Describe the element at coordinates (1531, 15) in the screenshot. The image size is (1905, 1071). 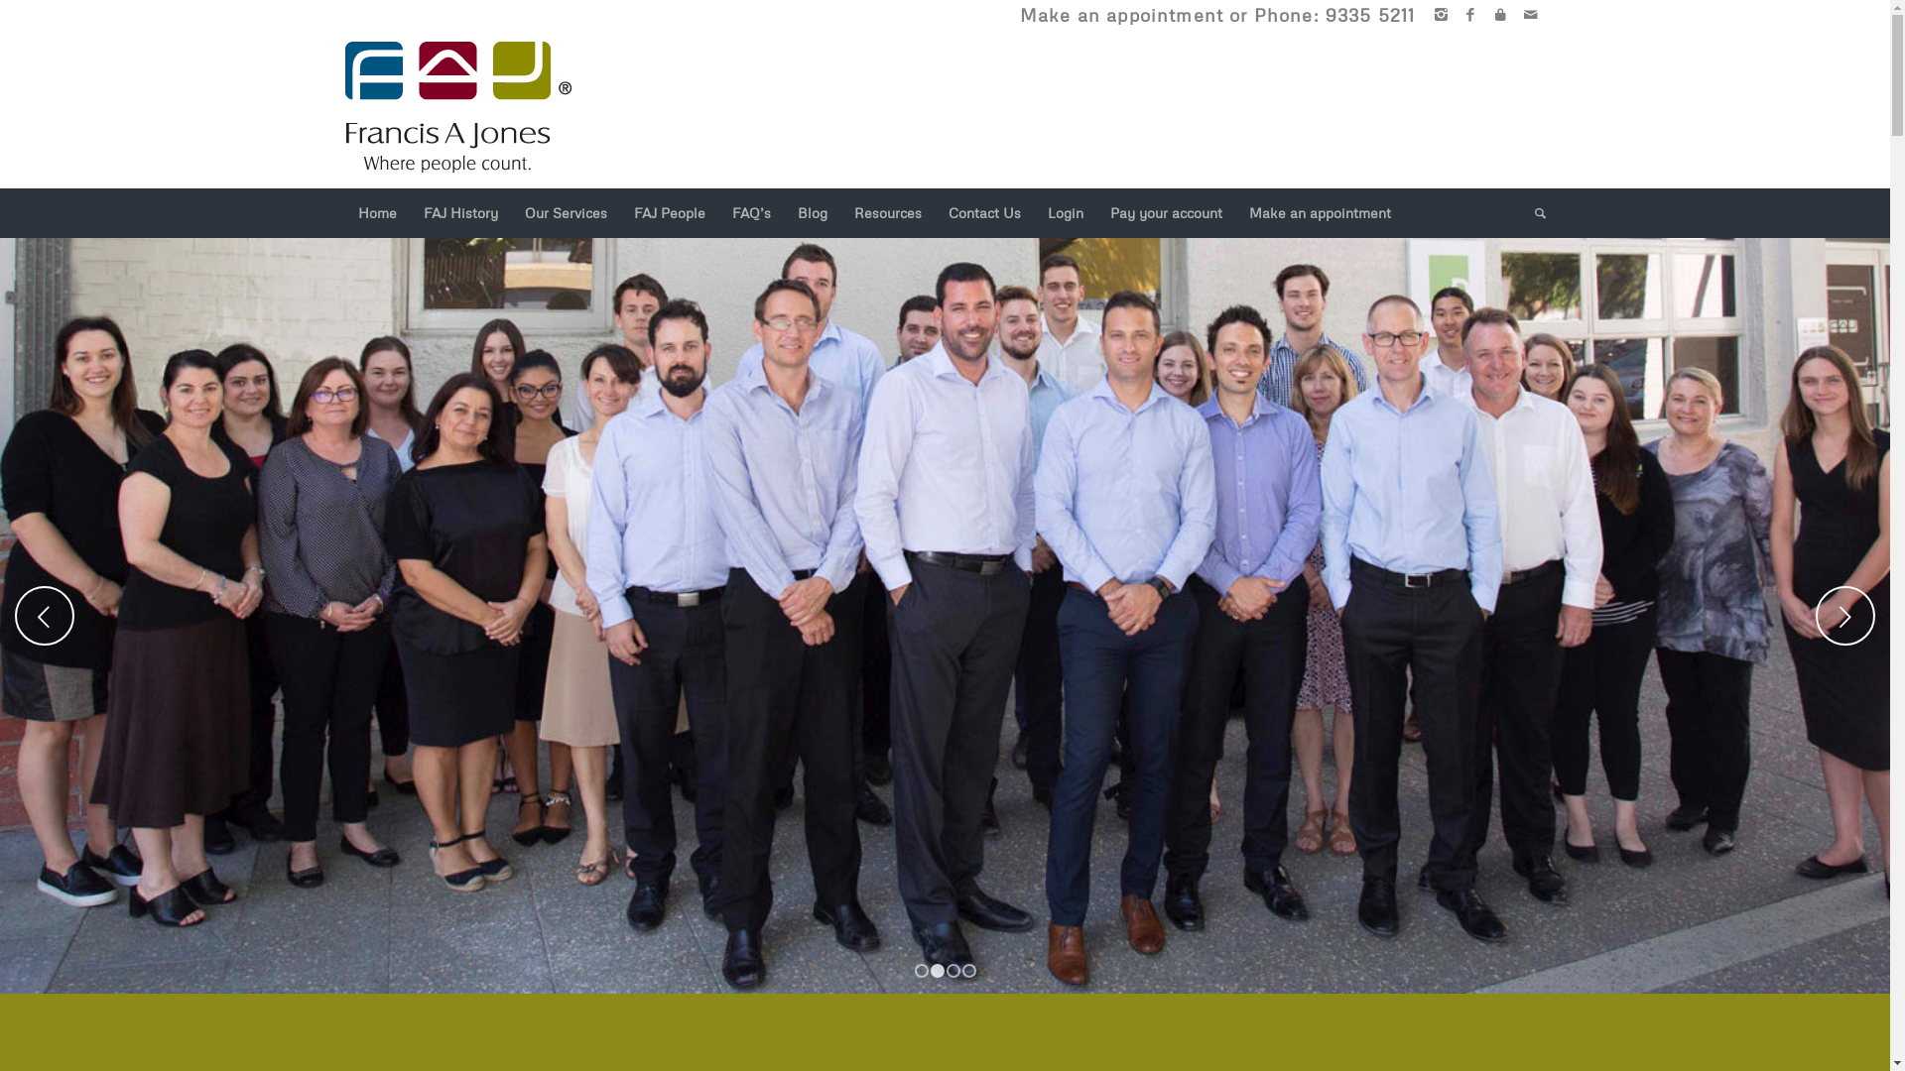
I see `Mail` at that location.